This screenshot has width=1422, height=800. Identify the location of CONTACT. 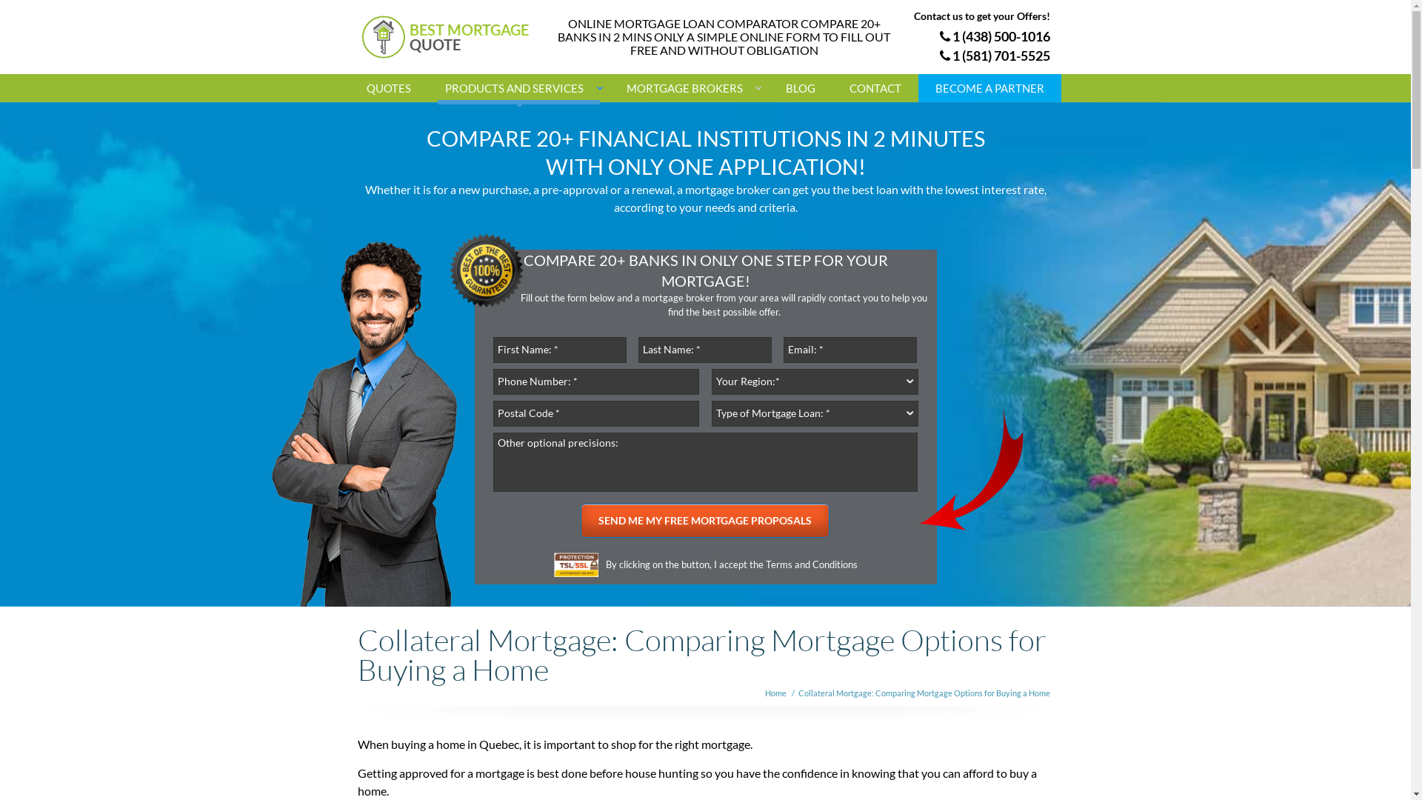
(875, 88).